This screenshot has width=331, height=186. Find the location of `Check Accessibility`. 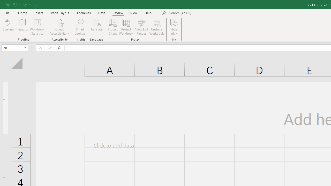

Check Accessibility is located at coordinates (59, 27).